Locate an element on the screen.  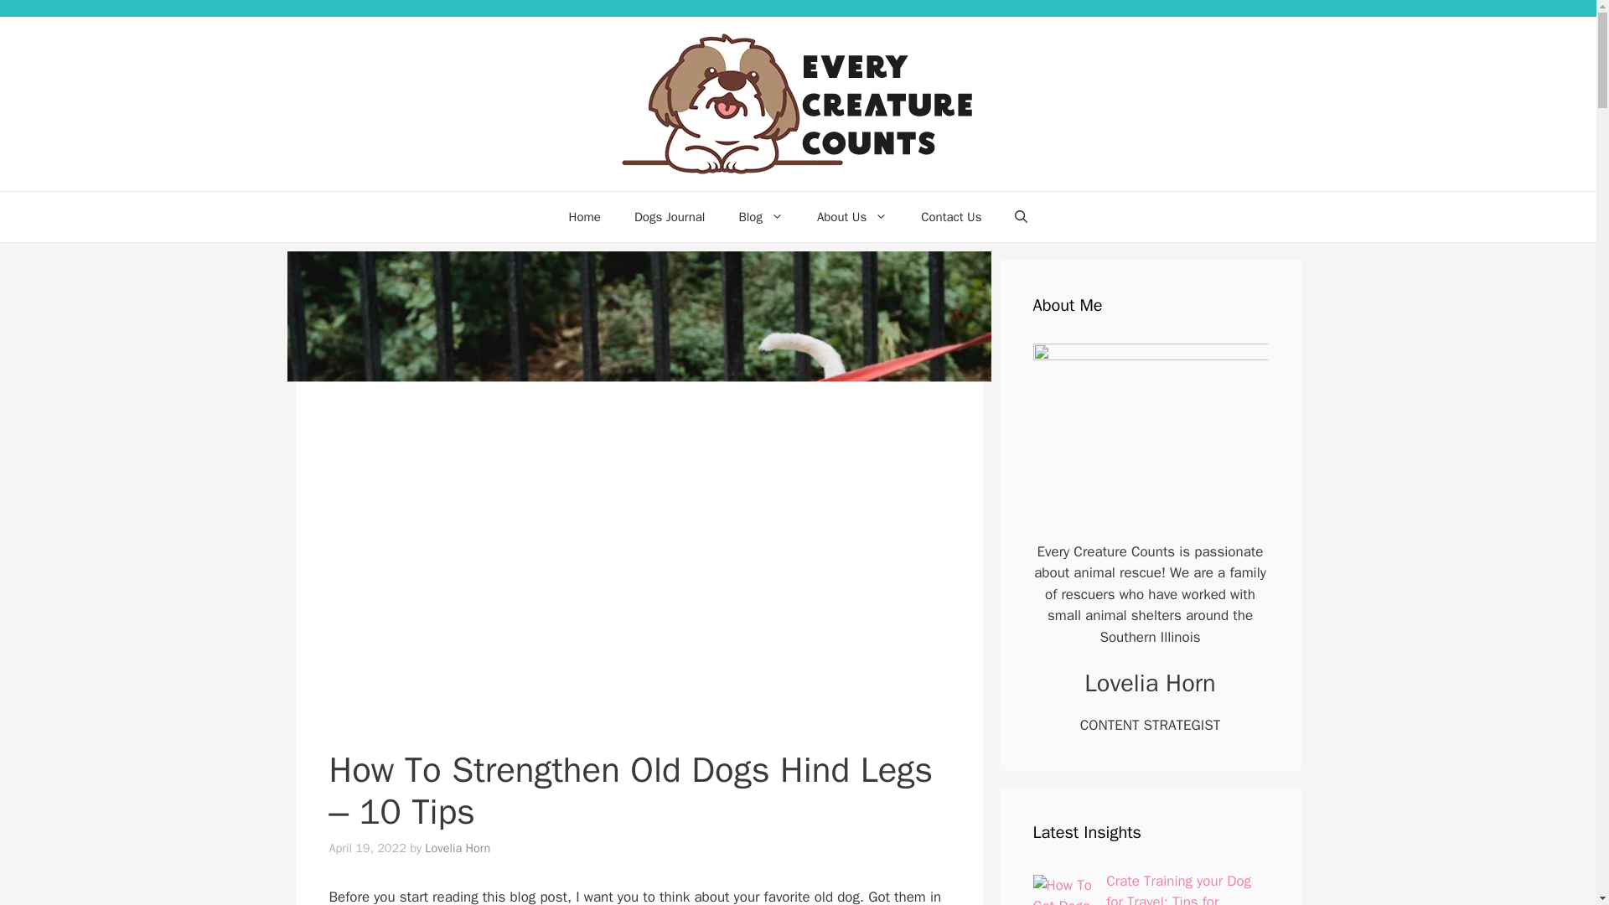
Lovelia Horn is located at coordinates (458, 848).